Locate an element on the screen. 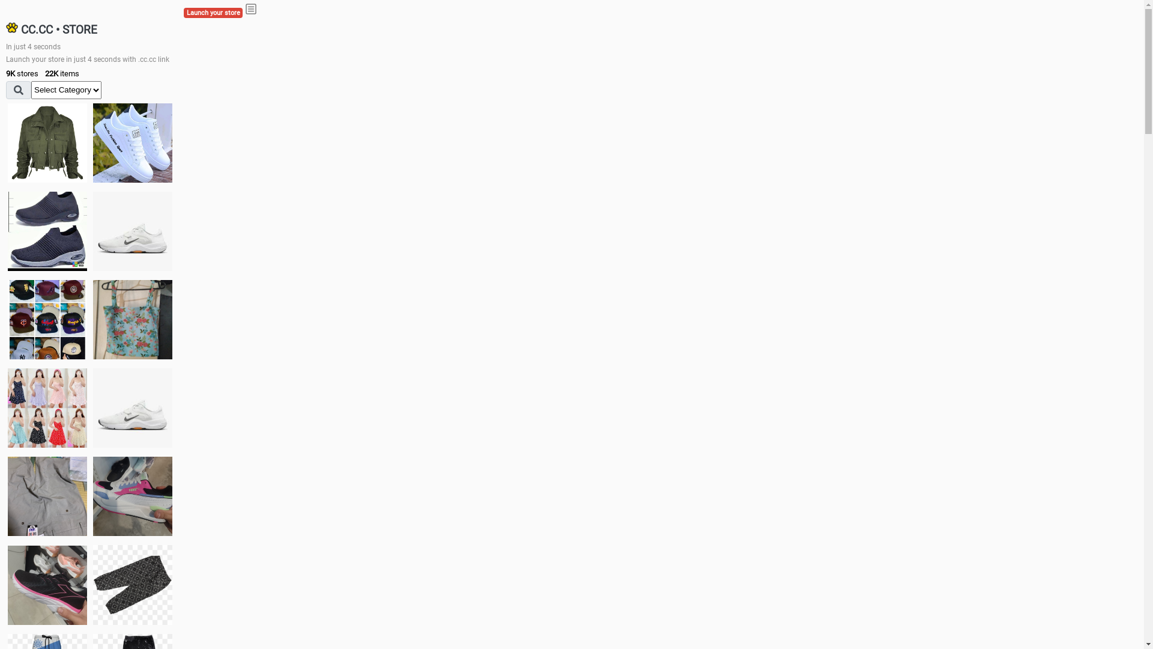 The width and height of the screenshot is (1153, 649). Zapatillas pumas is located at coordinates (133, 496).